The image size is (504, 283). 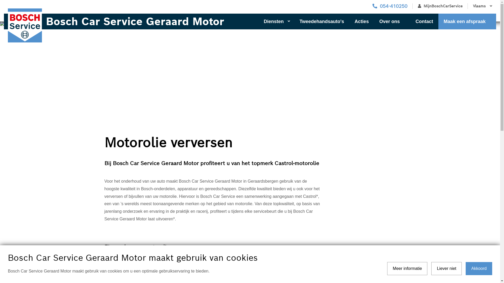 What do you see at coordinates (124, 21) in the screenshot?
I see `Bosch Car Service Geraard Motor` at bounding box center [124, 21].